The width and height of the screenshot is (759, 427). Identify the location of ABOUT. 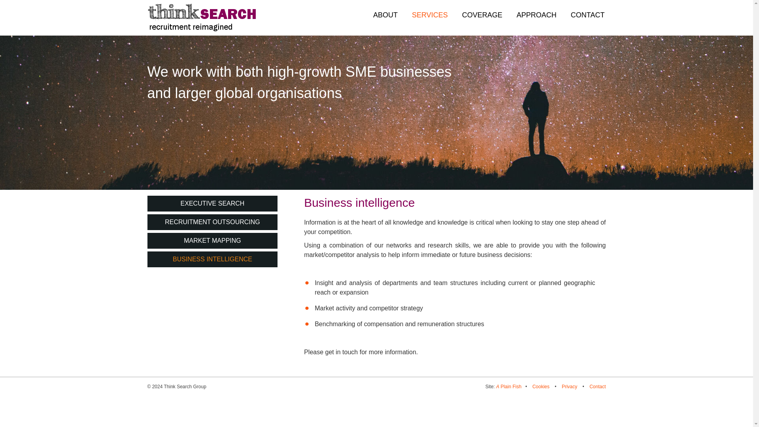
(385, 15).